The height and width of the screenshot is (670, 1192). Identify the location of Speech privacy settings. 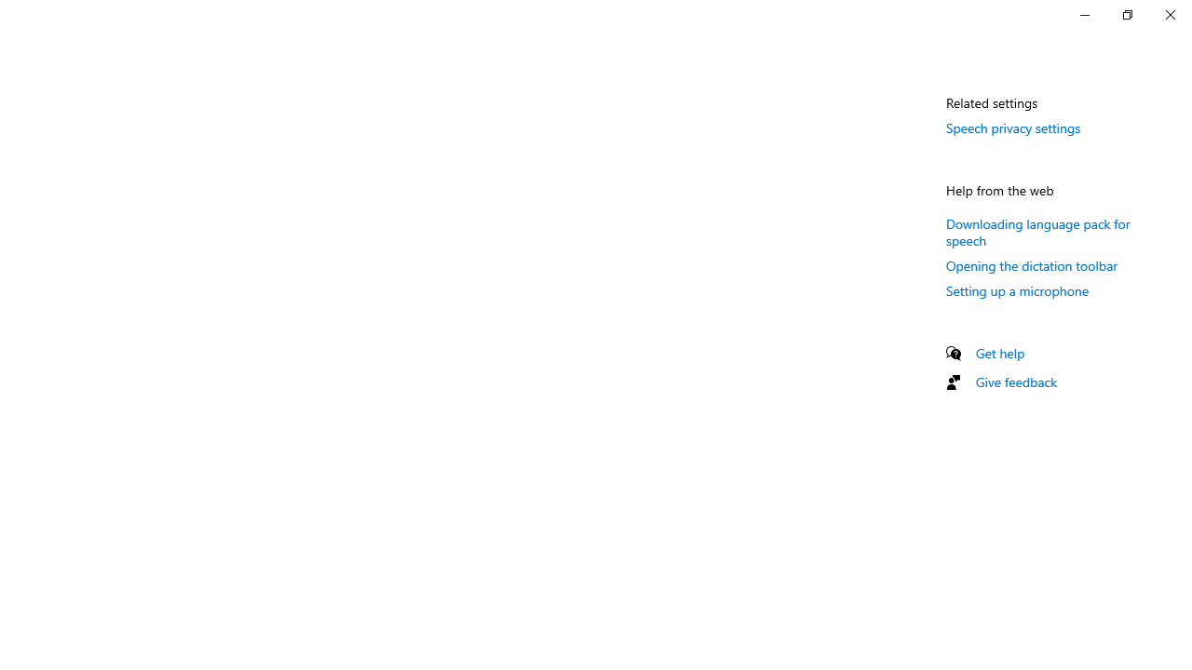
(1013, 127).